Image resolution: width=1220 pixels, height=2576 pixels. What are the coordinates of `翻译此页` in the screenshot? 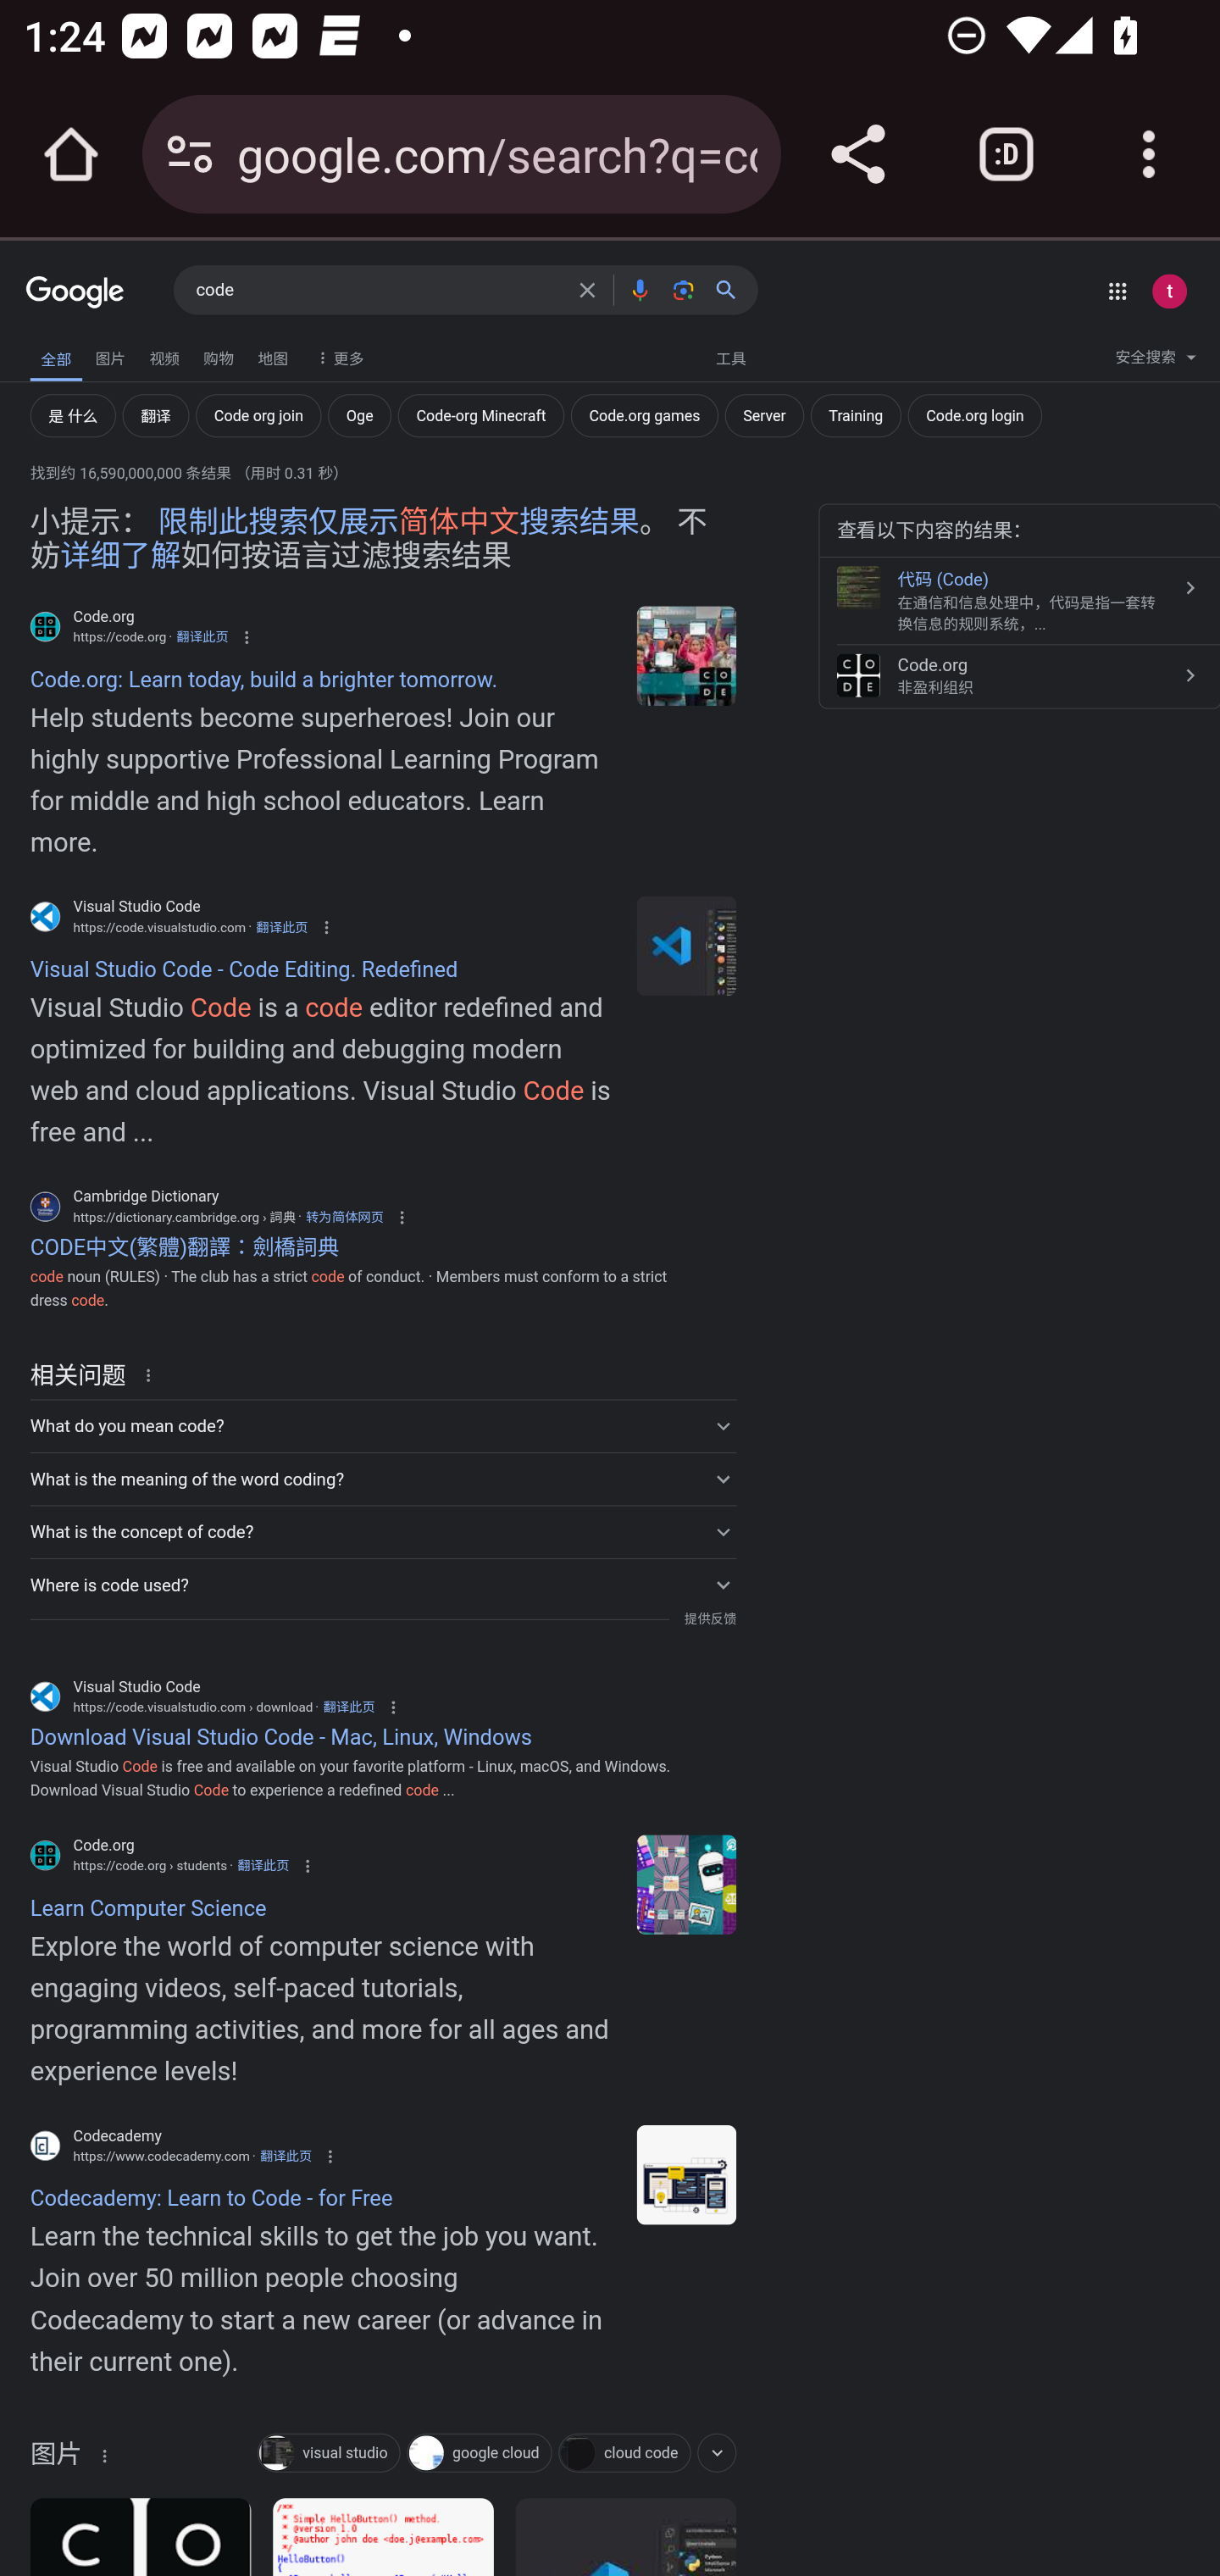 It's located at (263, 1866).